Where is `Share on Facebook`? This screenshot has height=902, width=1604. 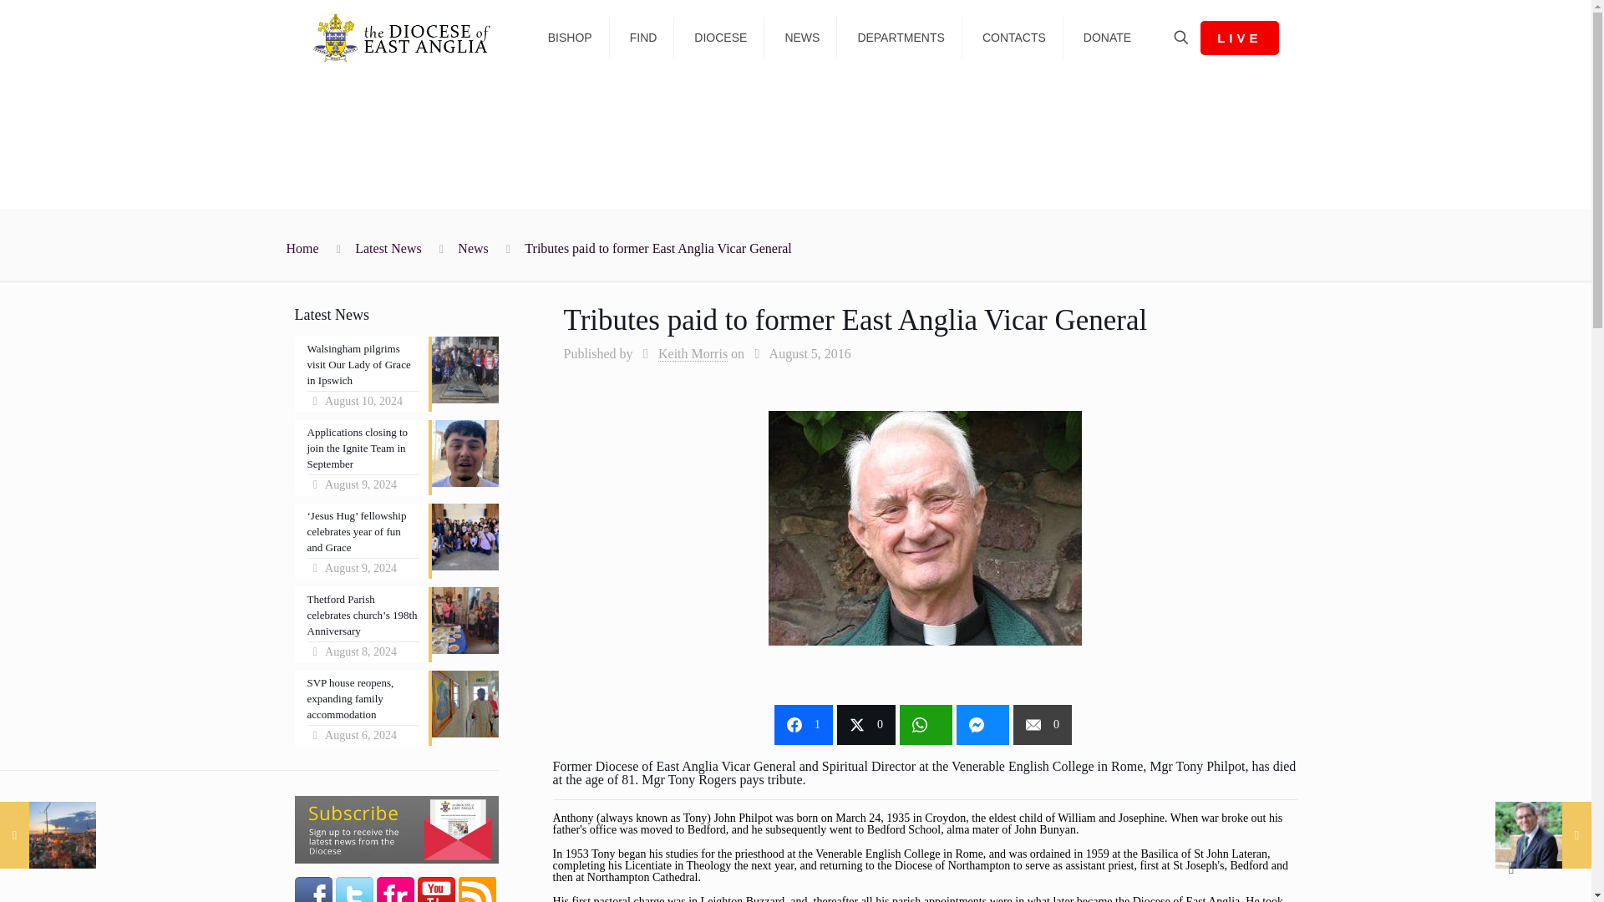
Share on Facebook is located at coordinates (804, 725).